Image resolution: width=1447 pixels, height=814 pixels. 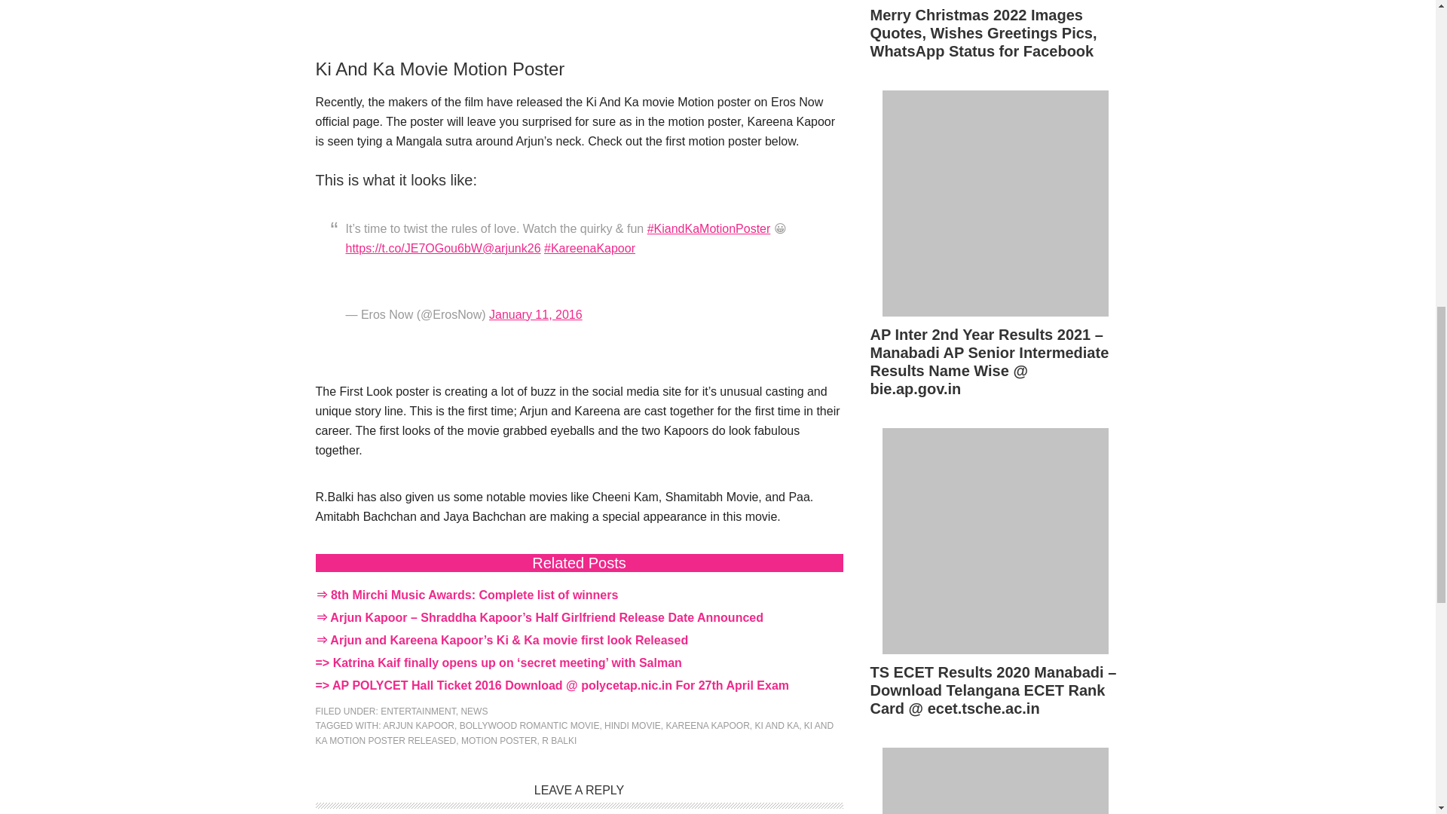 I want to click on 8th Mirchi Music Awards: Complete list of winners, so click(x=474, y=595).